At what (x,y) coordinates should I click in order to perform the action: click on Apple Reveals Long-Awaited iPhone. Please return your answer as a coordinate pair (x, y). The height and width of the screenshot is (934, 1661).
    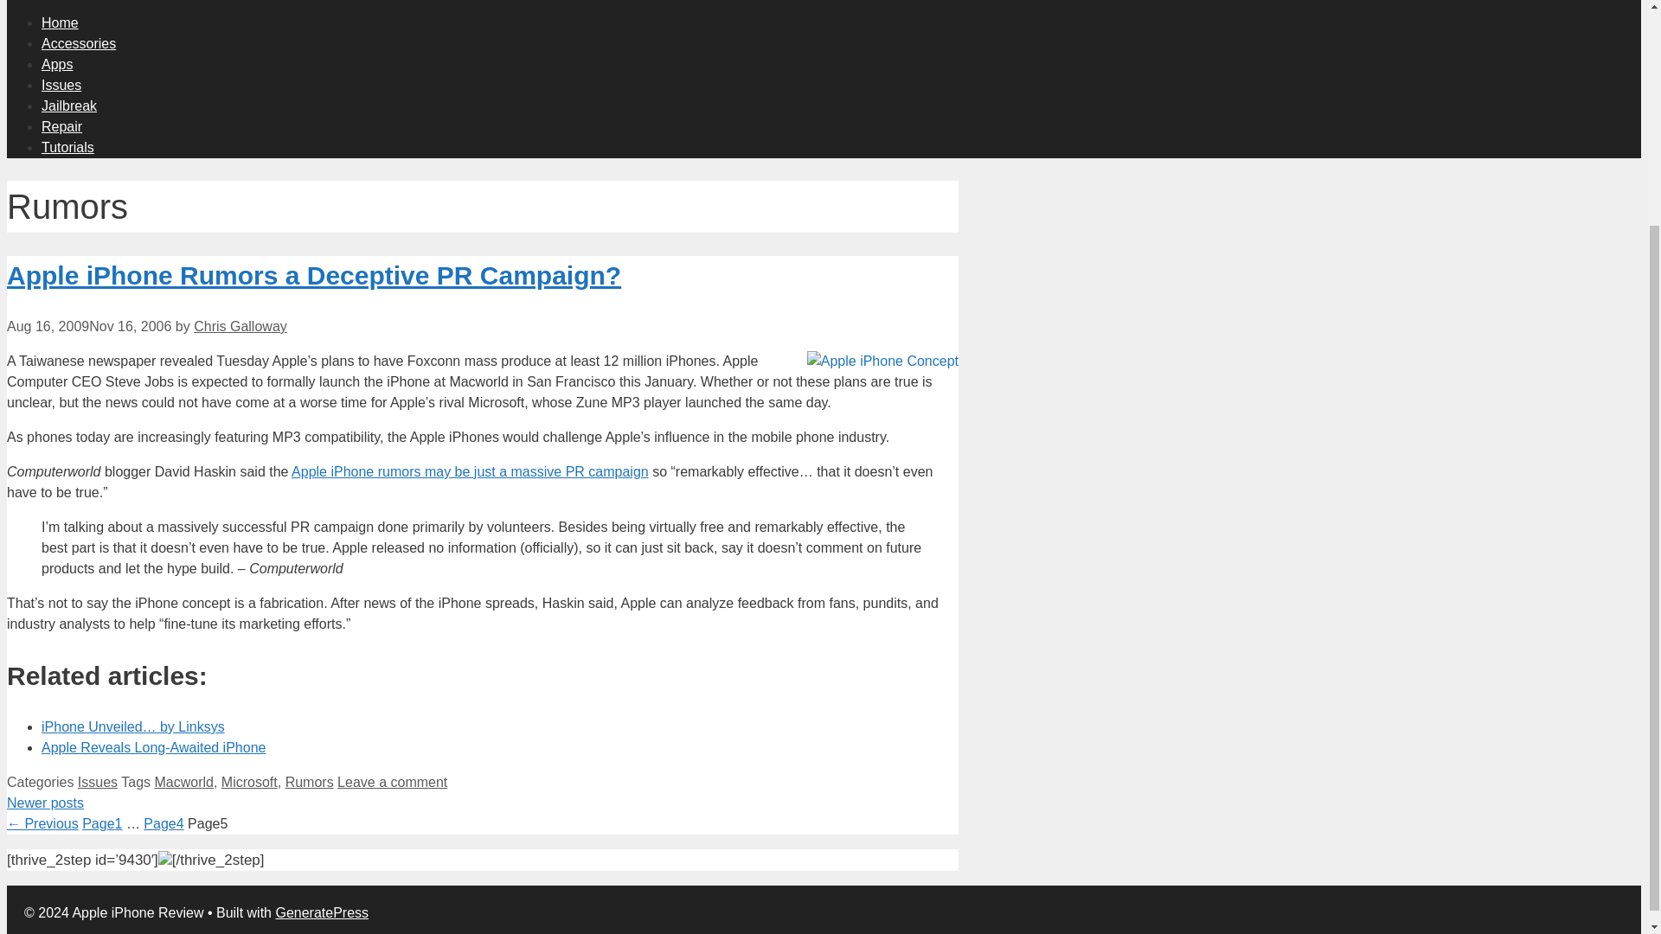
    Looking at the image, I should click on (154, 747).